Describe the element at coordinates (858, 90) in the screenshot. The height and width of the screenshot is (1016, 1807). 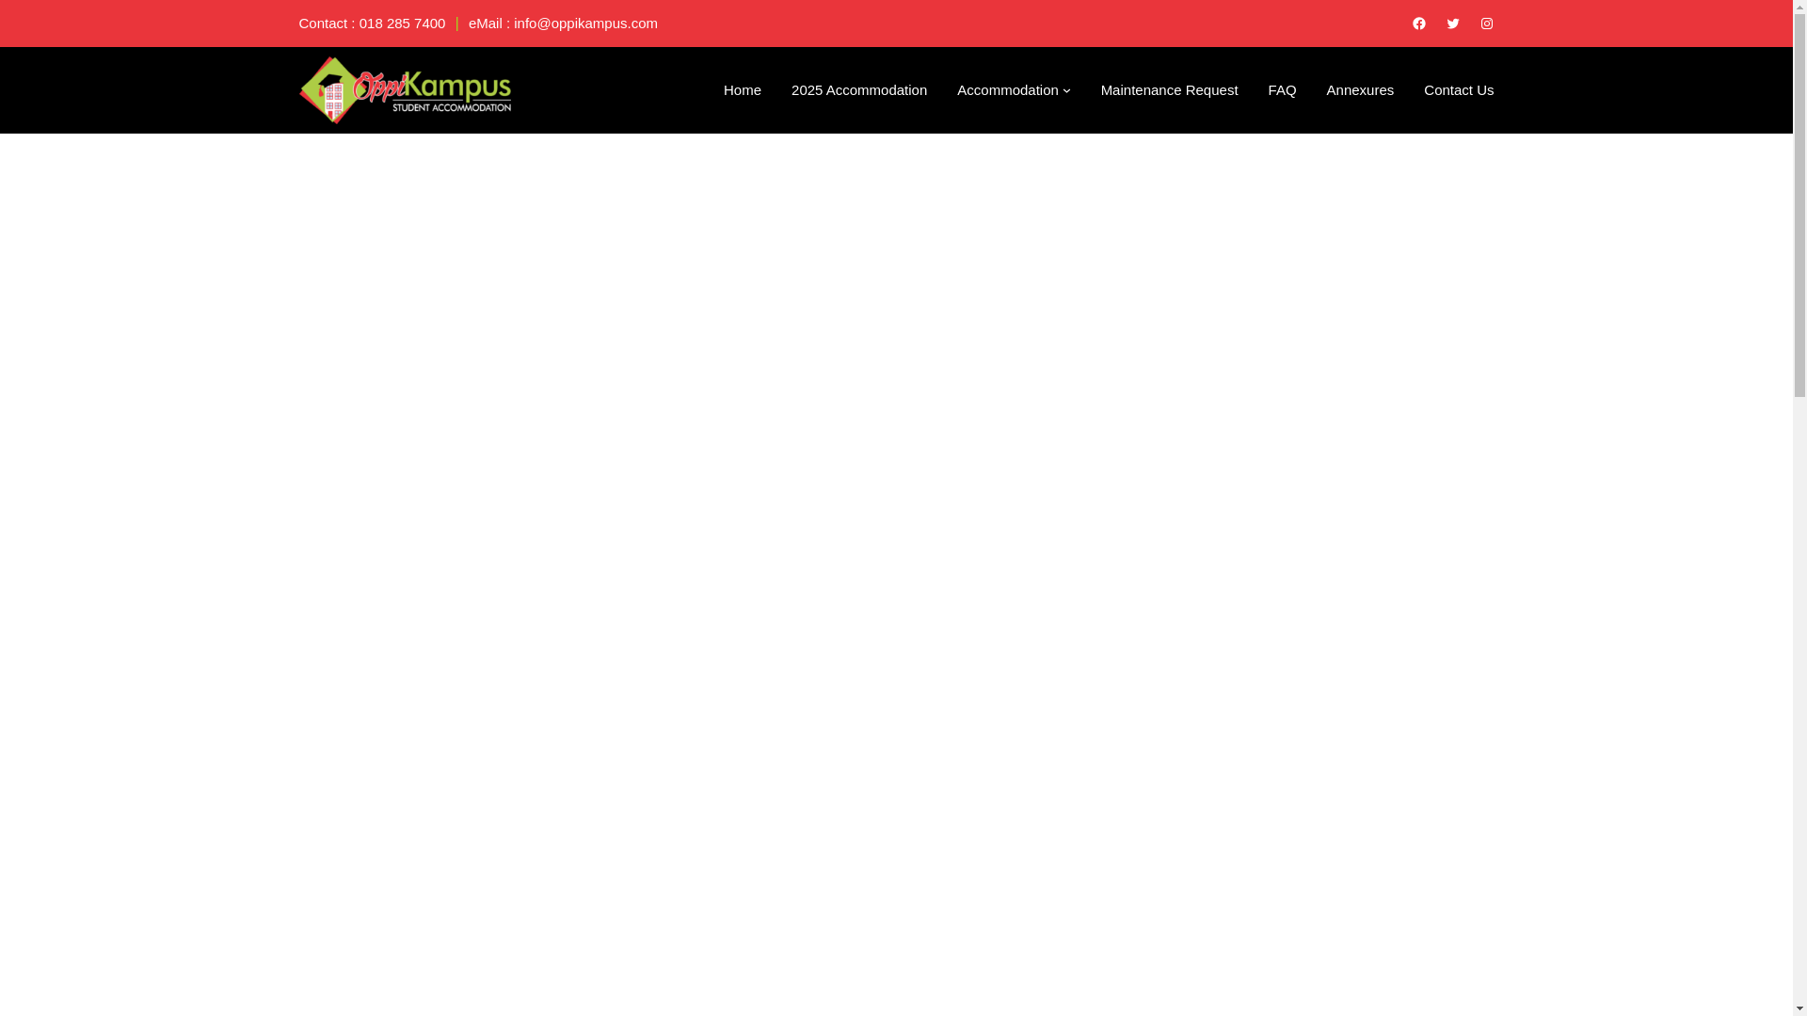
I see `2025 Accommodation` at that location.